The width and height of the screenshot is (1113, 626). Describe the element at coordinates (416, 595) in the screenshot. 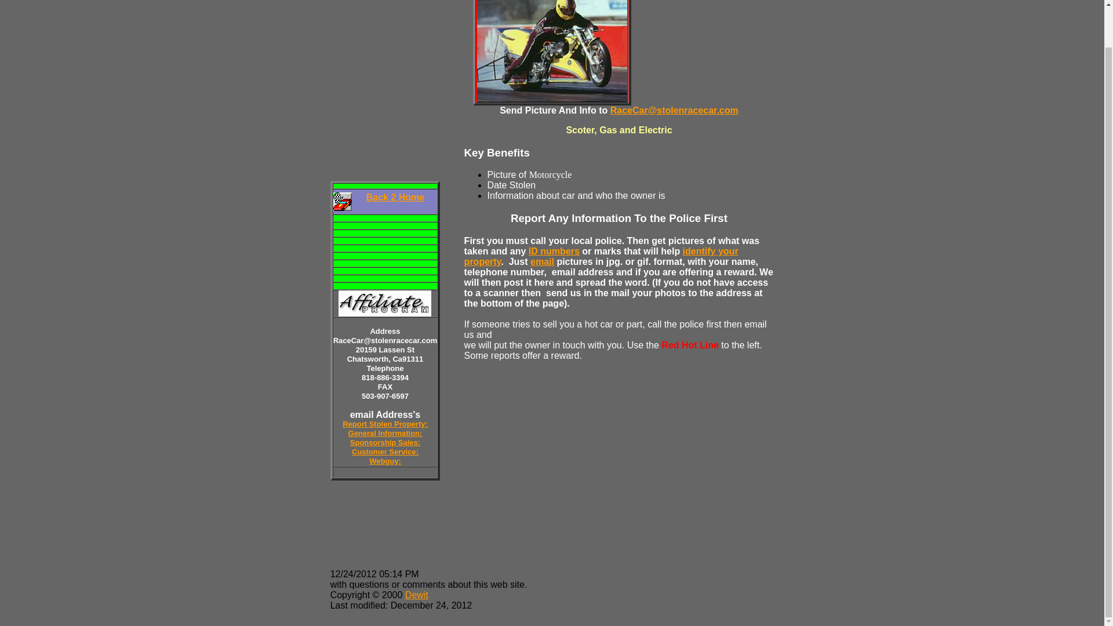

I see `Dewit` at that location.